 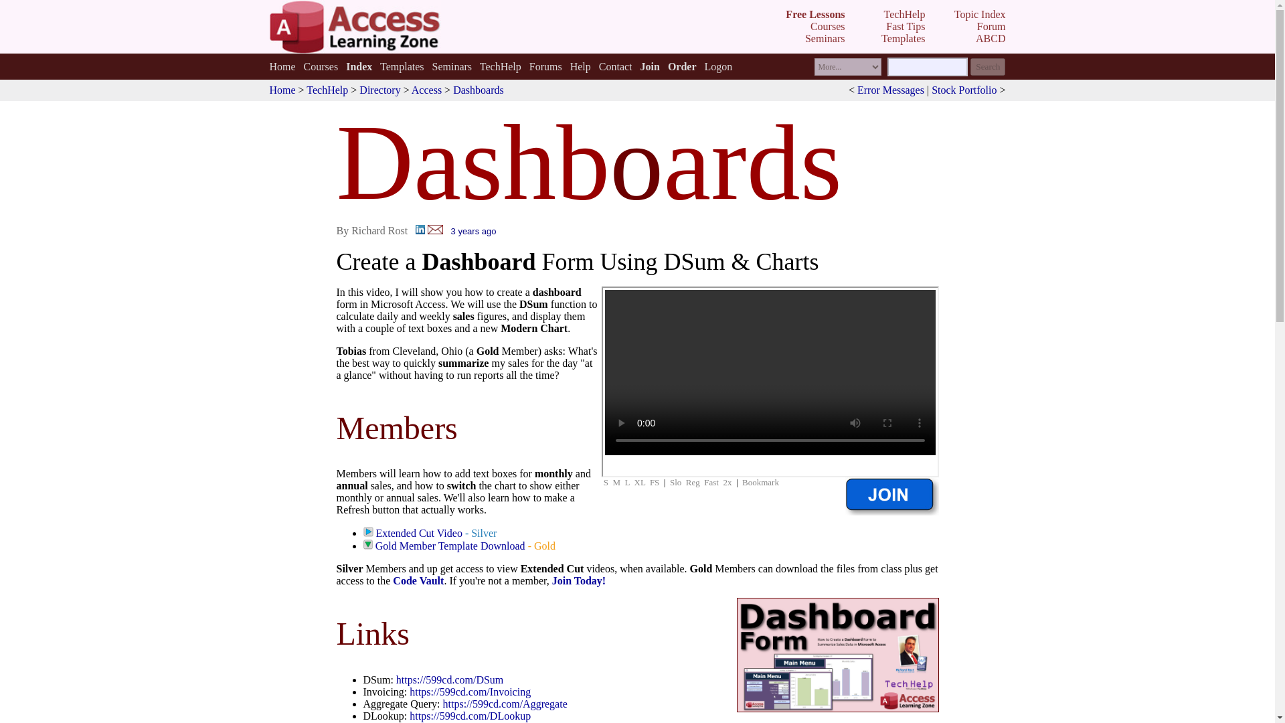 What do you see at coordinates (426, 90) in the screenshot?
I see `Access` at bounding box center [426, 90].